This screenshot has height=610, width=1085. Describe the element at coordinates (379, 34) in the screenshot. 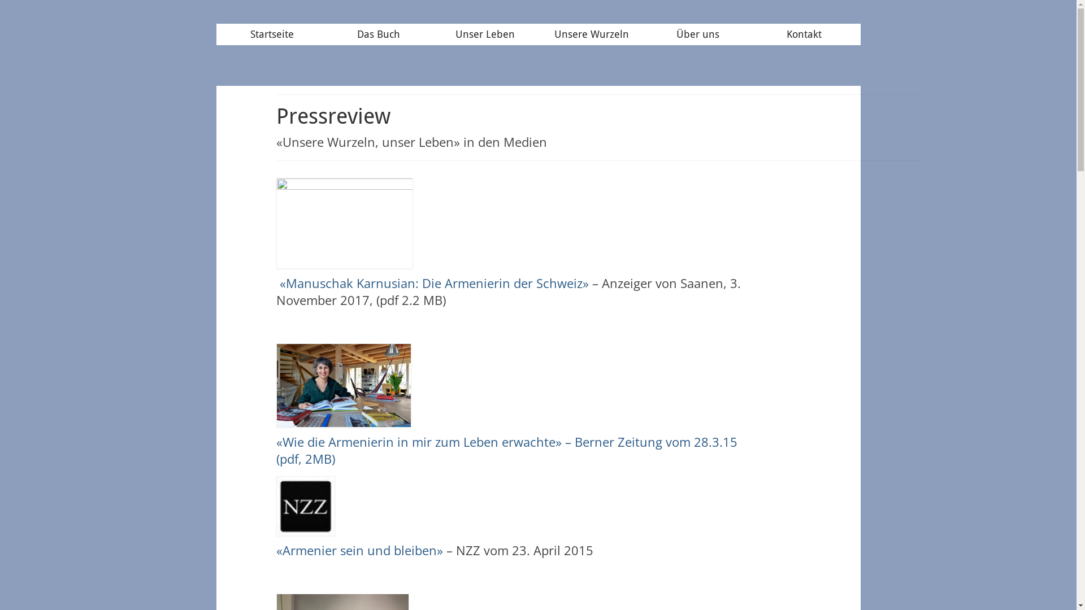

I see `Das Buch` at that location.